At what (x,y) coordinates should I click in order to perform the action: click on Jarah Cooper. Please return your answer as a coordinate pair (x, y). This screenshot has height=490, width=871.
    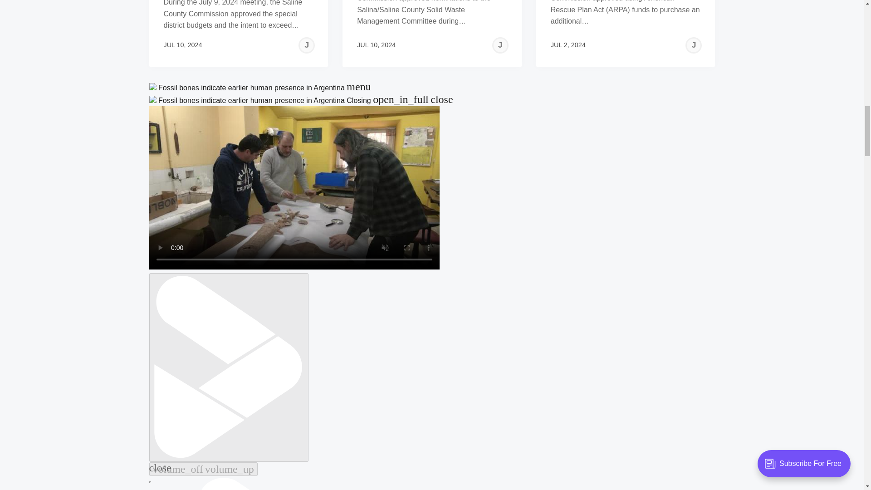
    Looking at the image, I should click on (307, 45).